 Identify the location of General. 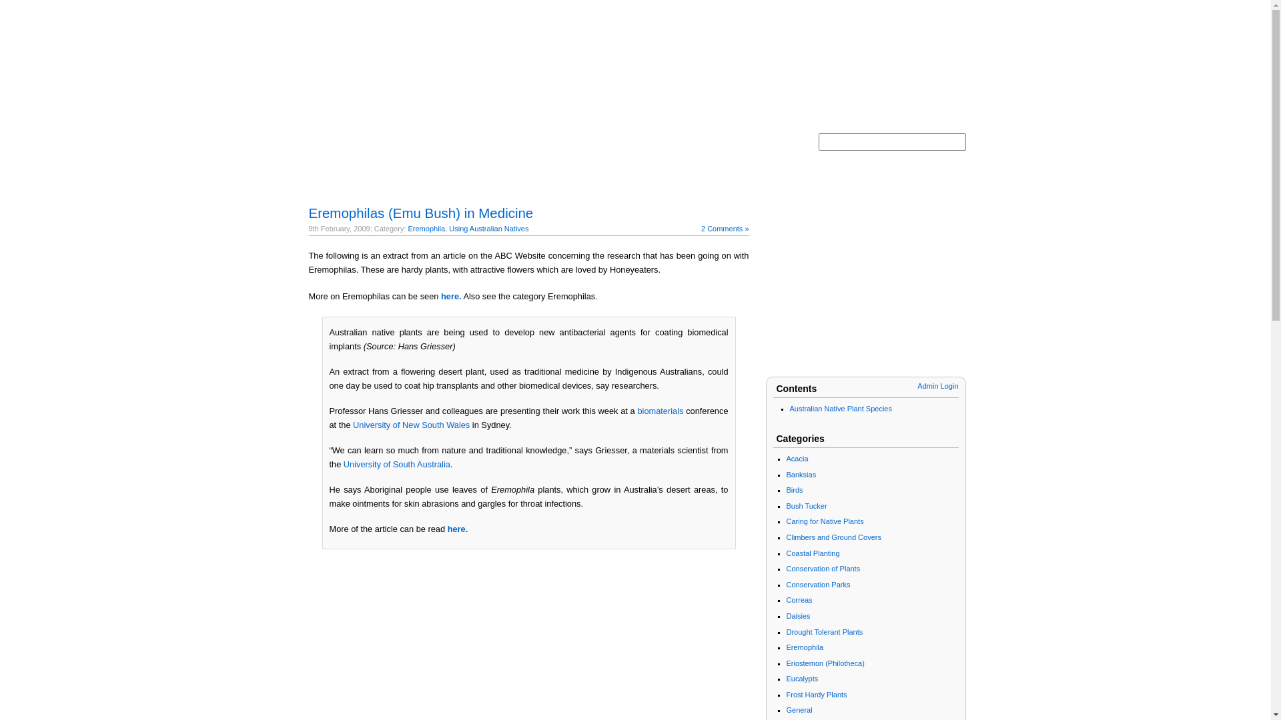
(799, 710).